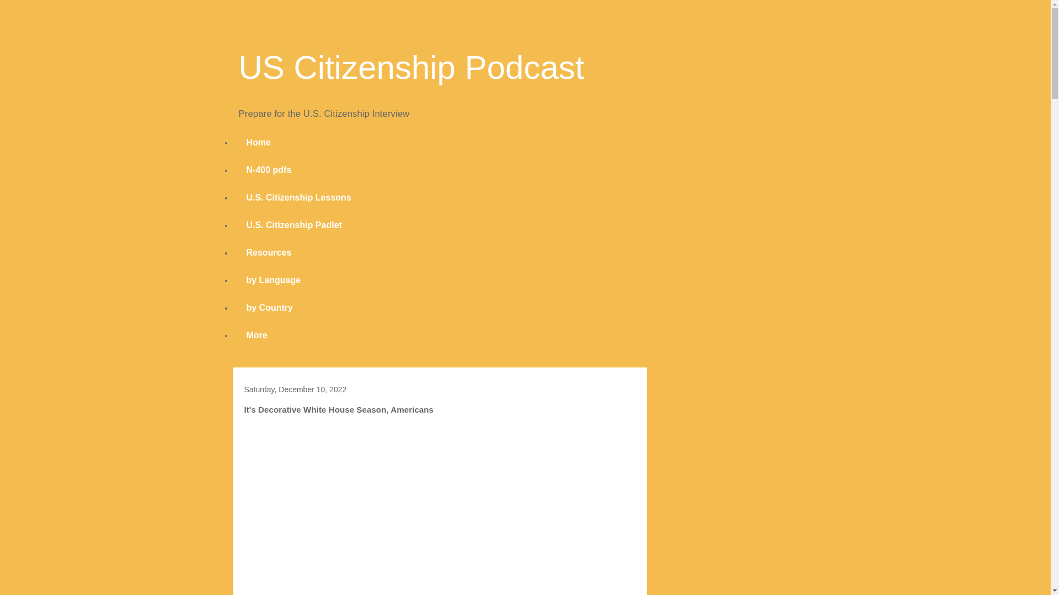  Describe the element at coordinates (298, 197) in the screenshot. I see `U.S. Citizenship Lessons` at that location.